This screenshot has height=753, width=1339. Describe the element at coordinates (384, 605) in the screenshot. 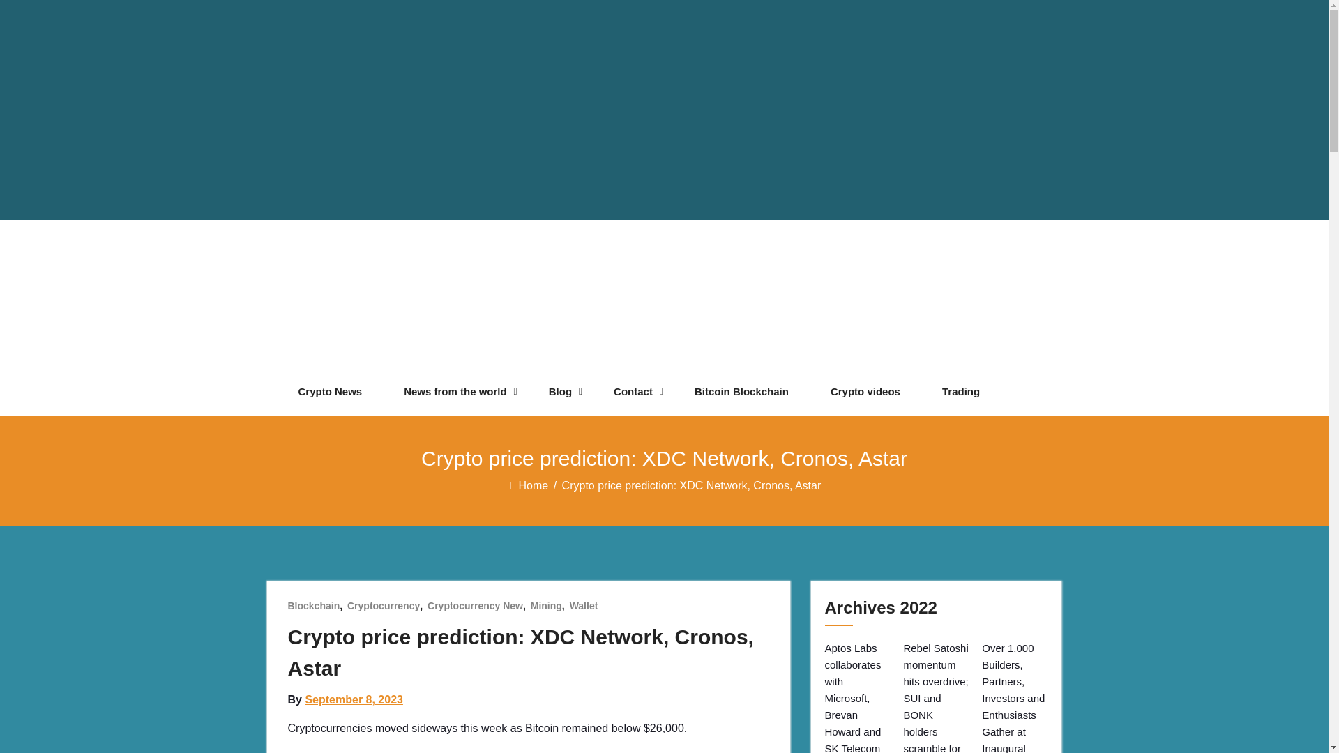

I see `Cryptocurrency` at that location.